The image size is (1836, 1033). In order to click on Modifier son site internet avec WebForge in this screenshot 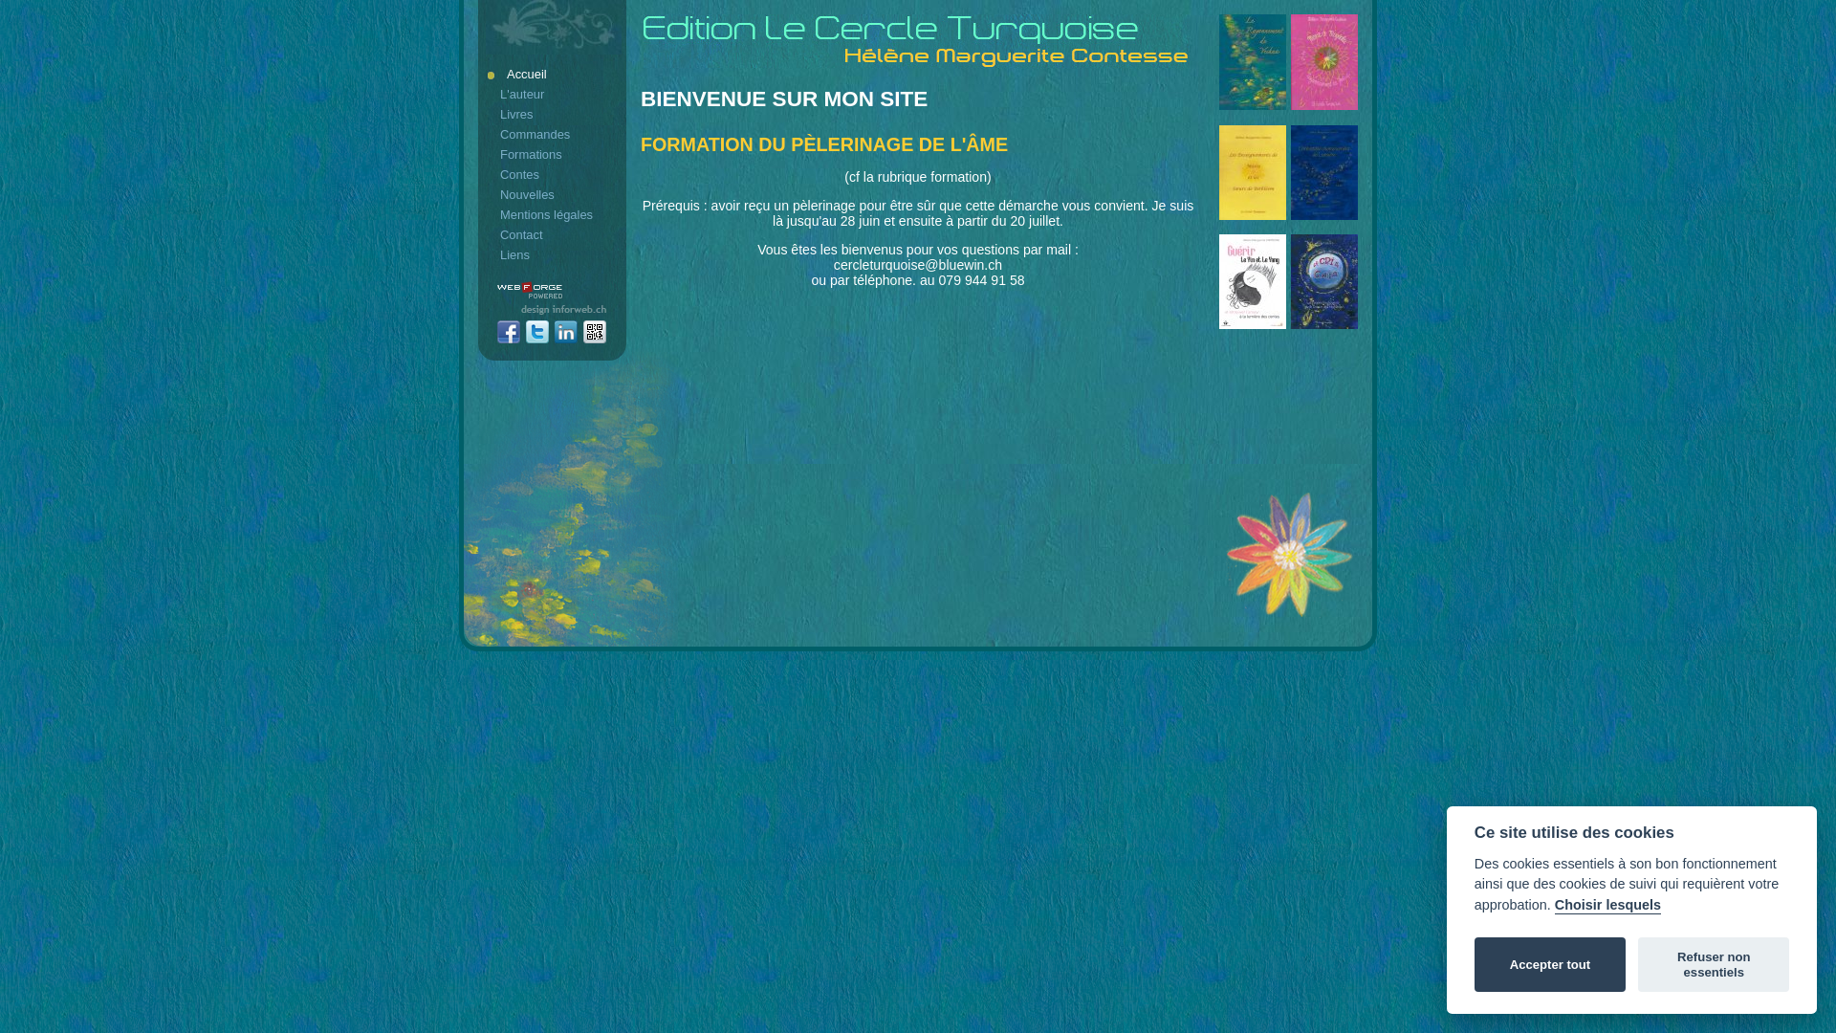, I will do `click(530, 291)`.